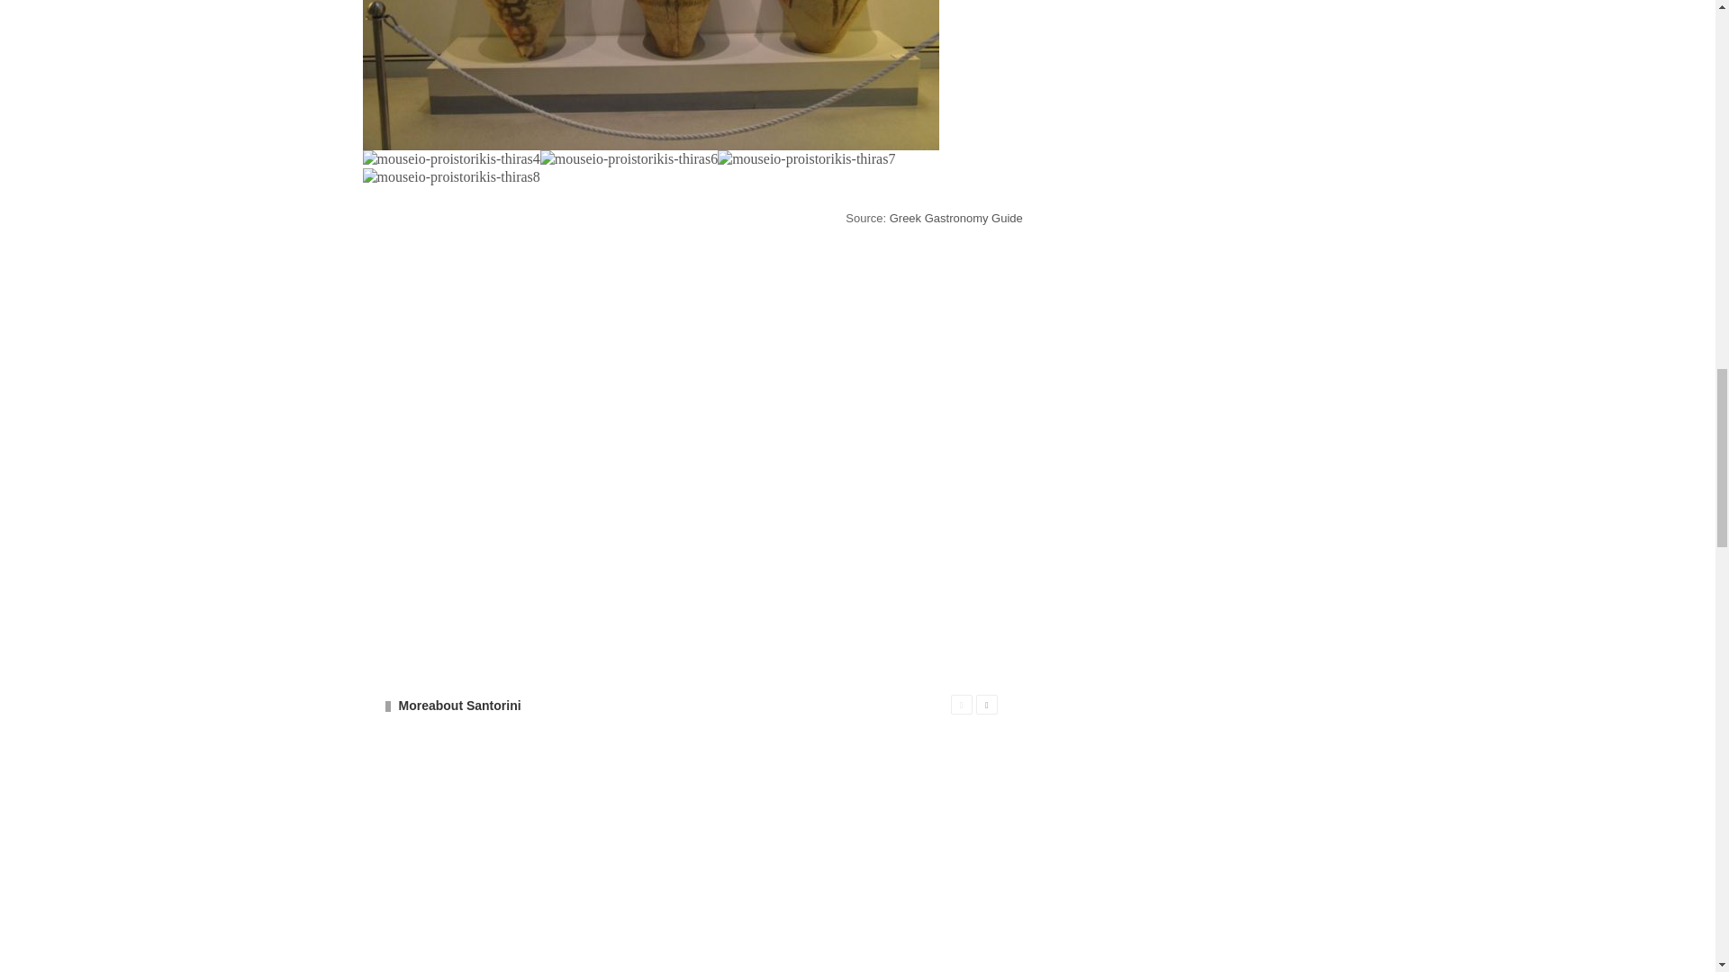 The image size is (1729, 972). Describe the element at coordinates (450, 158) in the screenshot. I see `mouseio-proistorikis-thiras4` at that location.